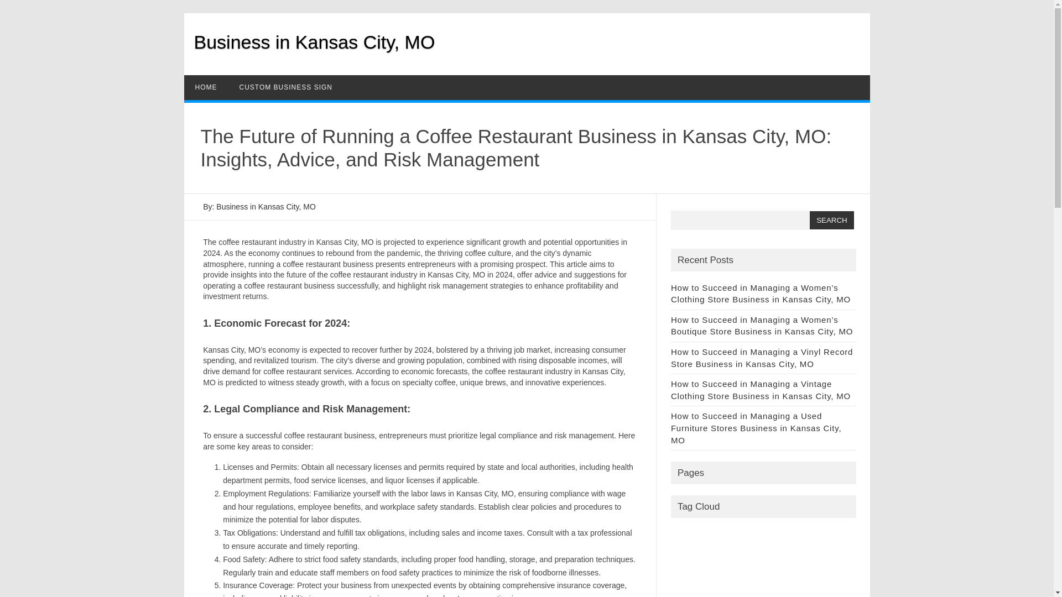 The height and width of the screenshot is (597, 1062). I want to click on Business in Kansas City, MO, so click(314, 42).